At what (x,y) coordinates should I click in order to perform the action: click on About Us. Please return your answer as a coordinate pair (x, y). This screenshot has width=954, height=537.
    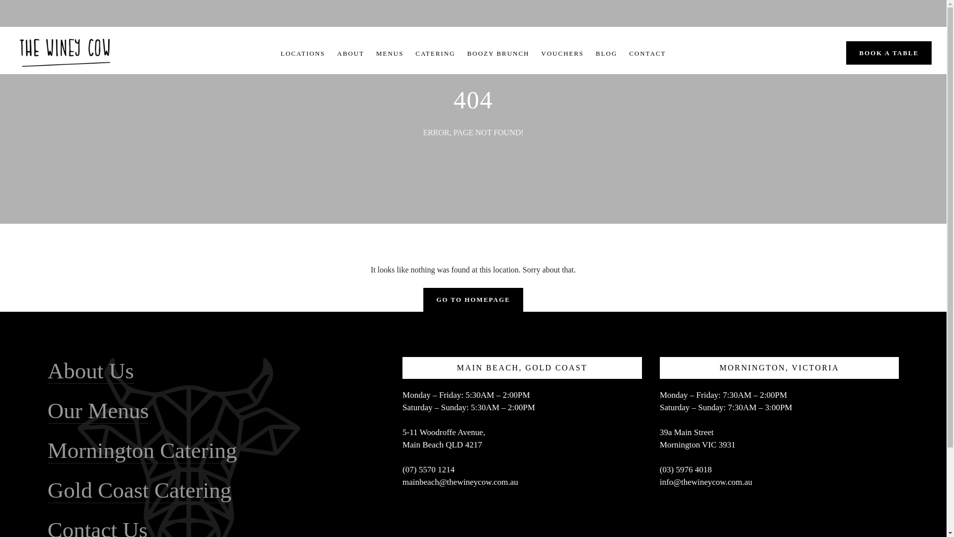
    Looking at the image, I should click on (91, 371).